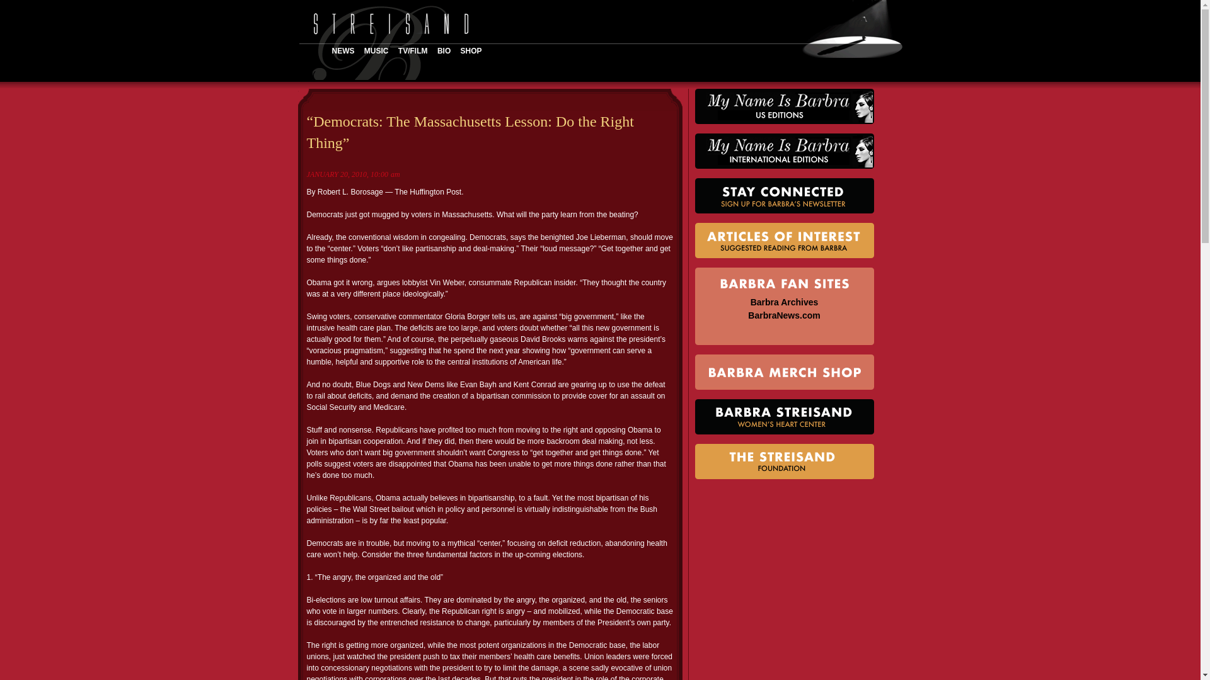  What do you see at coordinates (380, 50) in the screenshot?
I see `MUSIC` at bounding box center [380, 50].